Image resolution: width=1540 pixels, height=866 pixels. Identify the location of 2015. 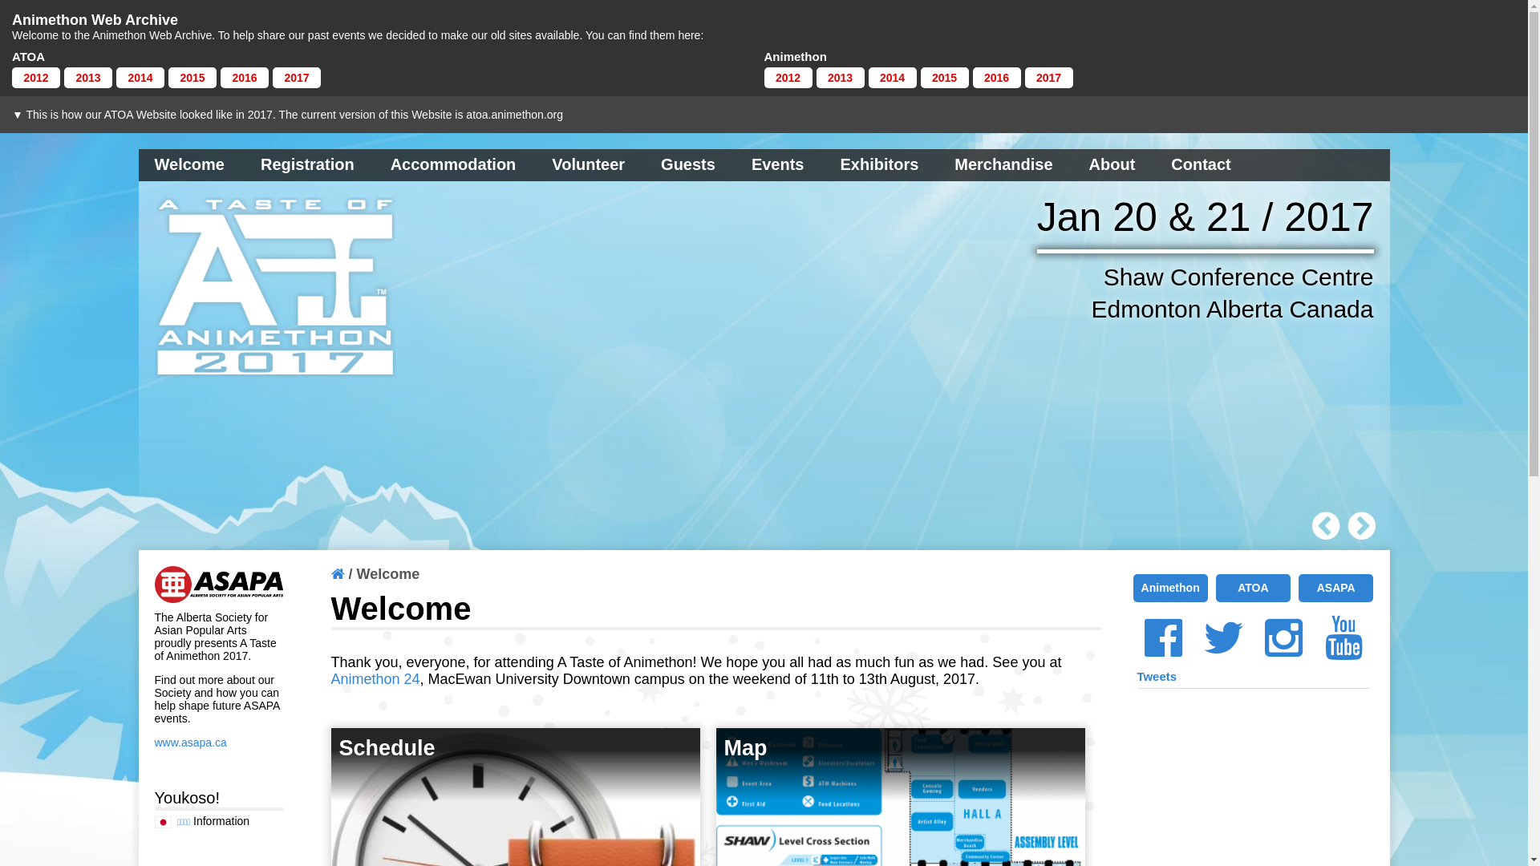
(192, 78).